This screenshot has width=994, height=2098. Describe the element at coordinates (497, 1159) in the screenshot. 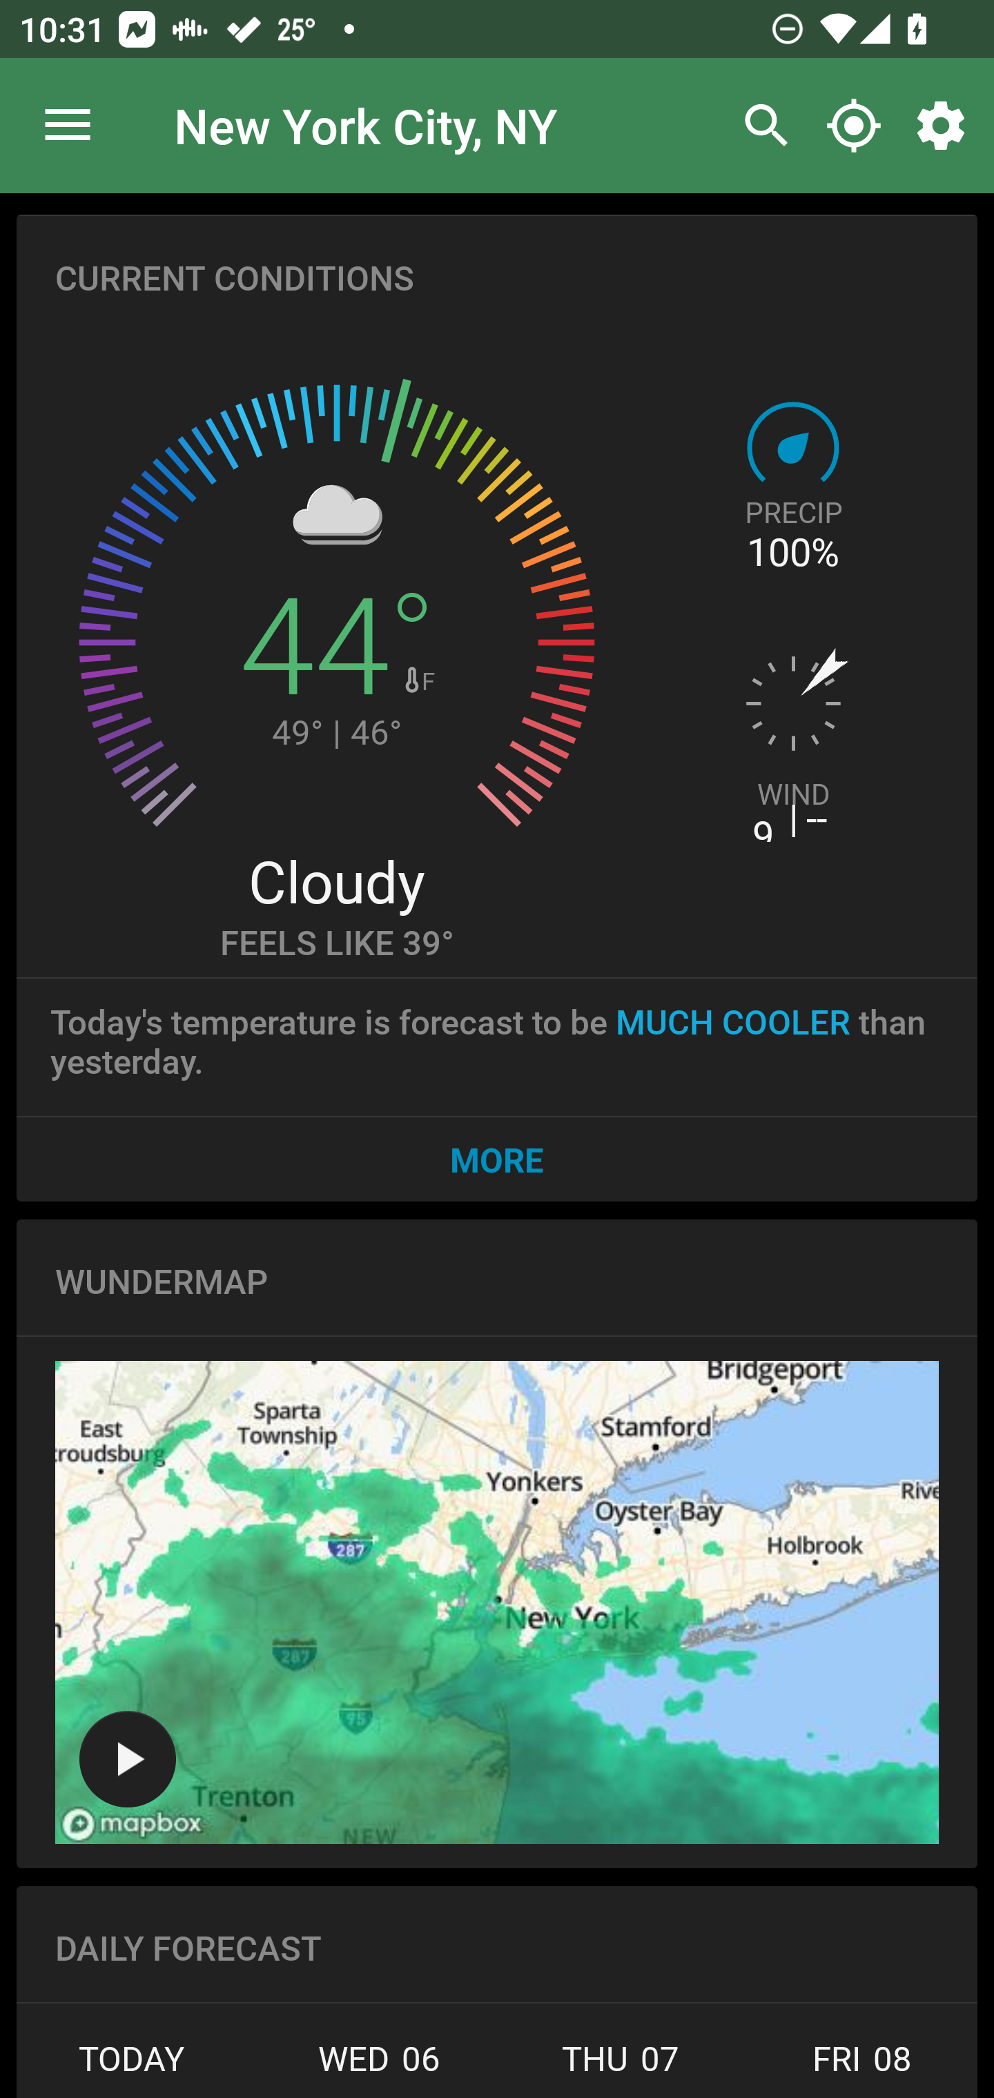

I see `MORE` at that location.